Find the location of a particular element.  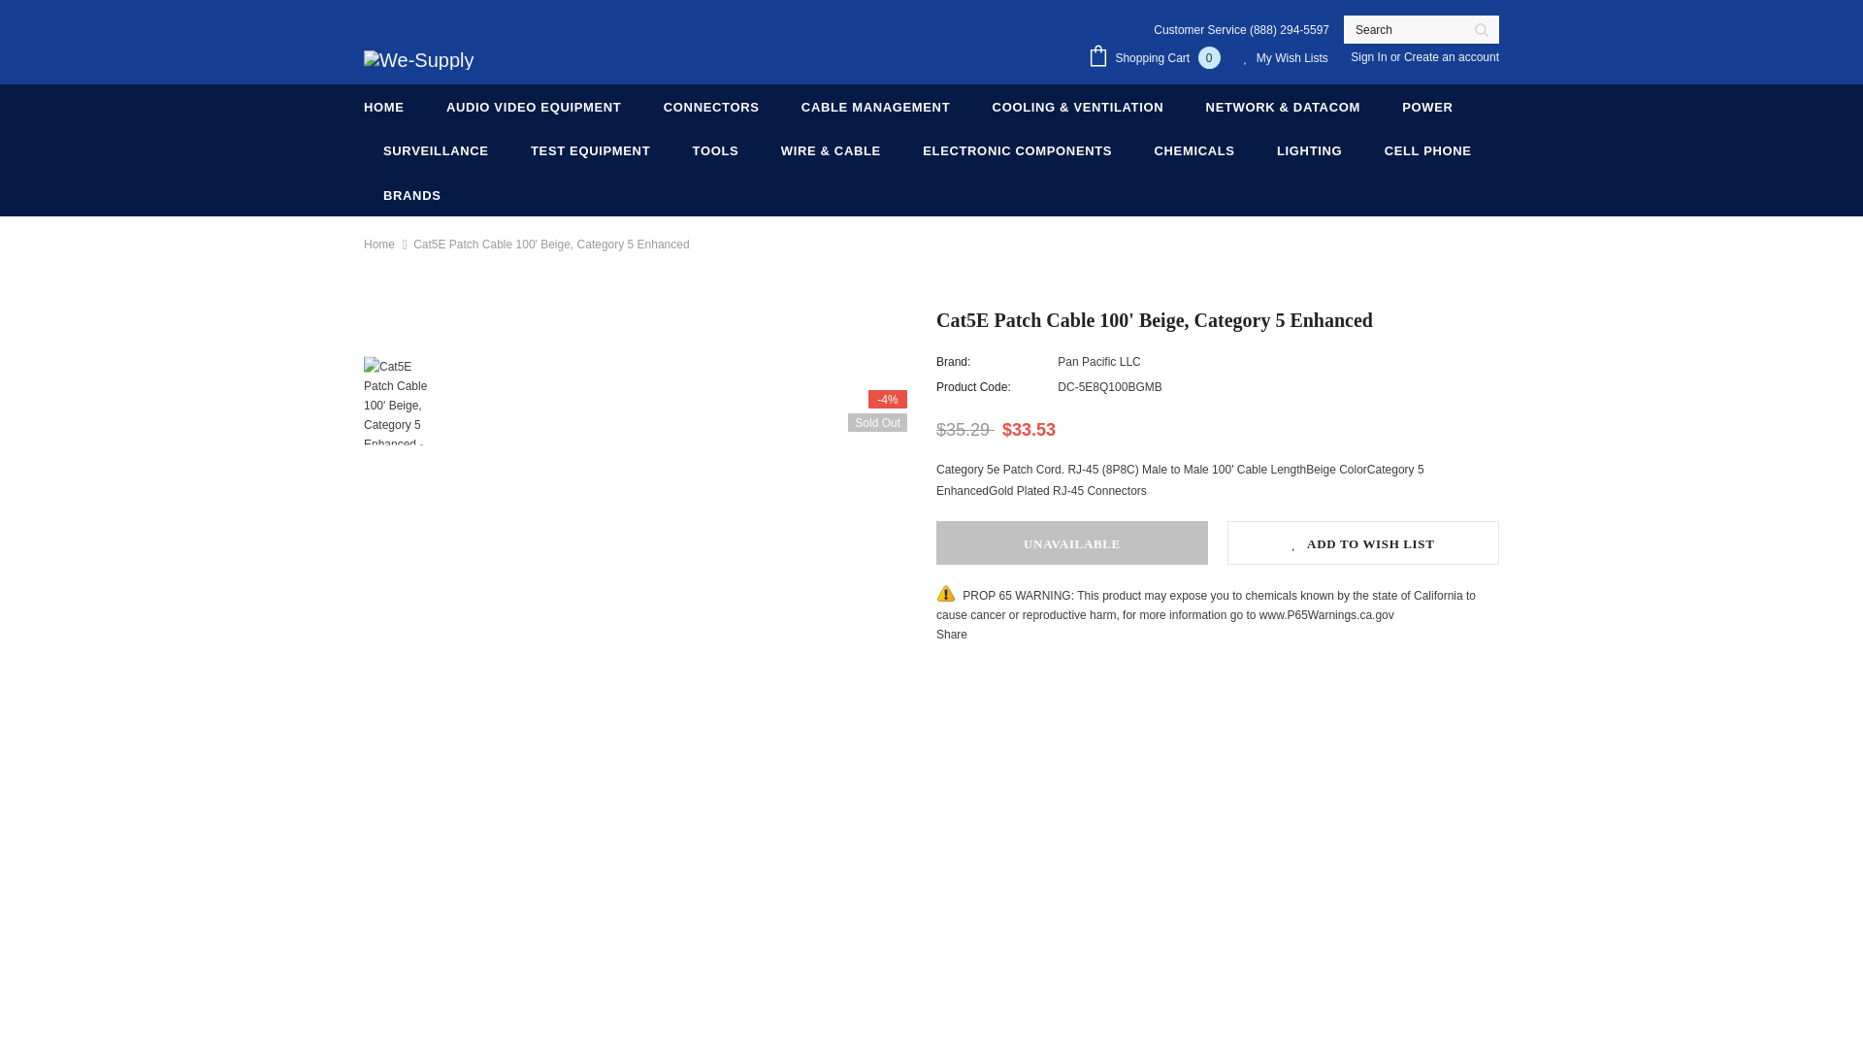

Logo is located at coordinates (417, 58).